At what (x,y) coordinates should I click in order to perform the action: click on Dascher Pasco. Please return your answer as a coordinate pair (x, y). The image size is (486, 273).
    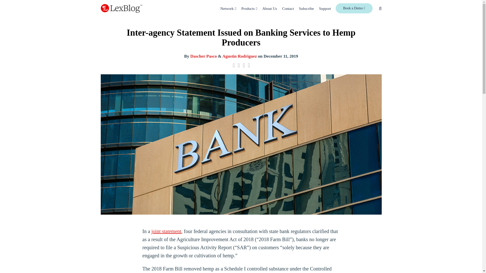
    Looking at the image, I should click on (204, 56).